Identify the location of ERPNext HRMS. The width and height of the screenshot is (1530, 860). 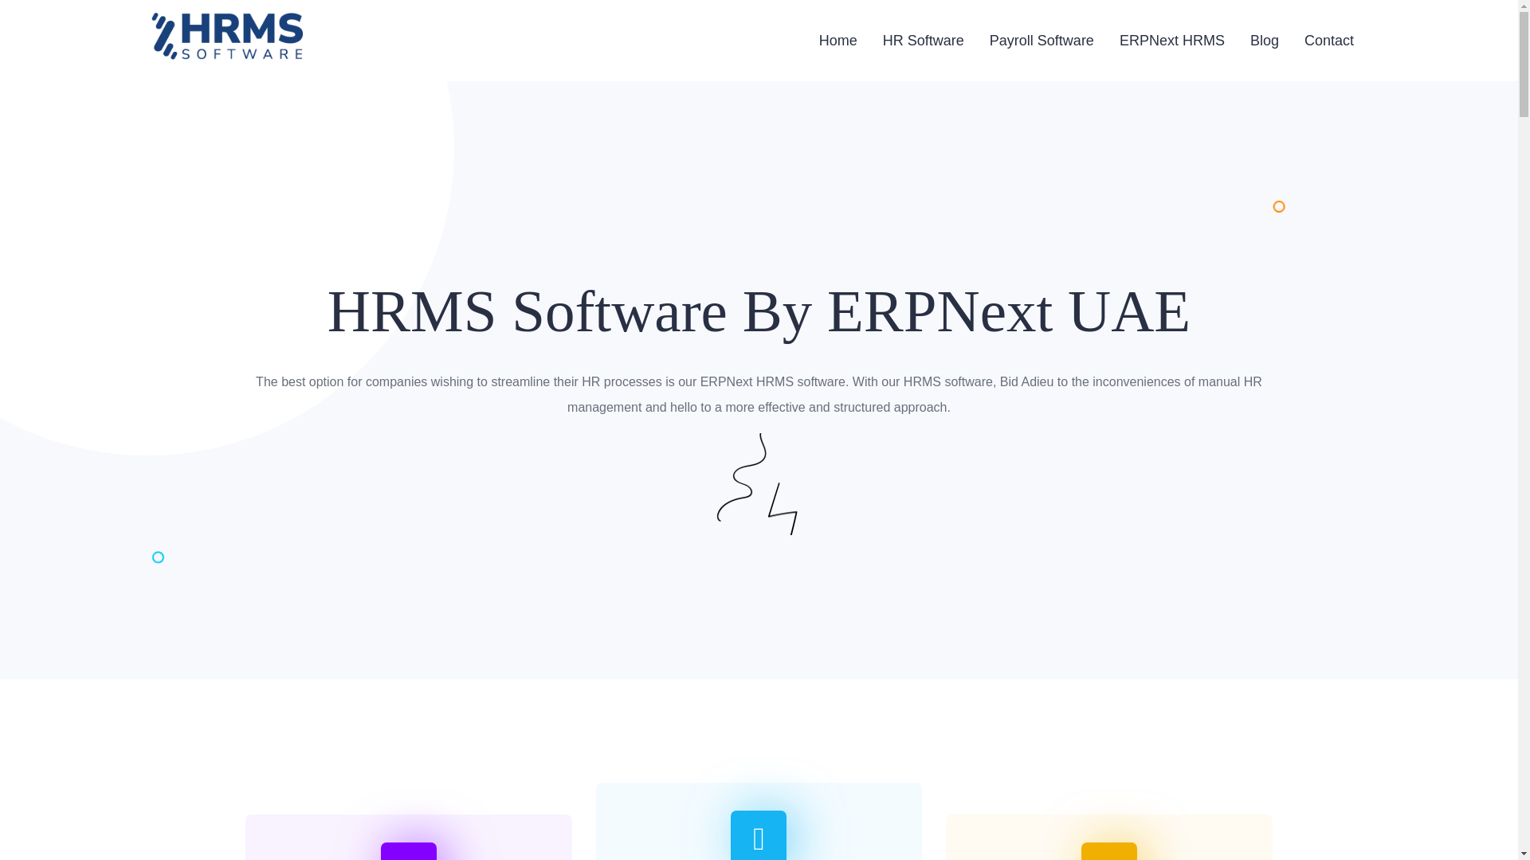
(1172, 40).